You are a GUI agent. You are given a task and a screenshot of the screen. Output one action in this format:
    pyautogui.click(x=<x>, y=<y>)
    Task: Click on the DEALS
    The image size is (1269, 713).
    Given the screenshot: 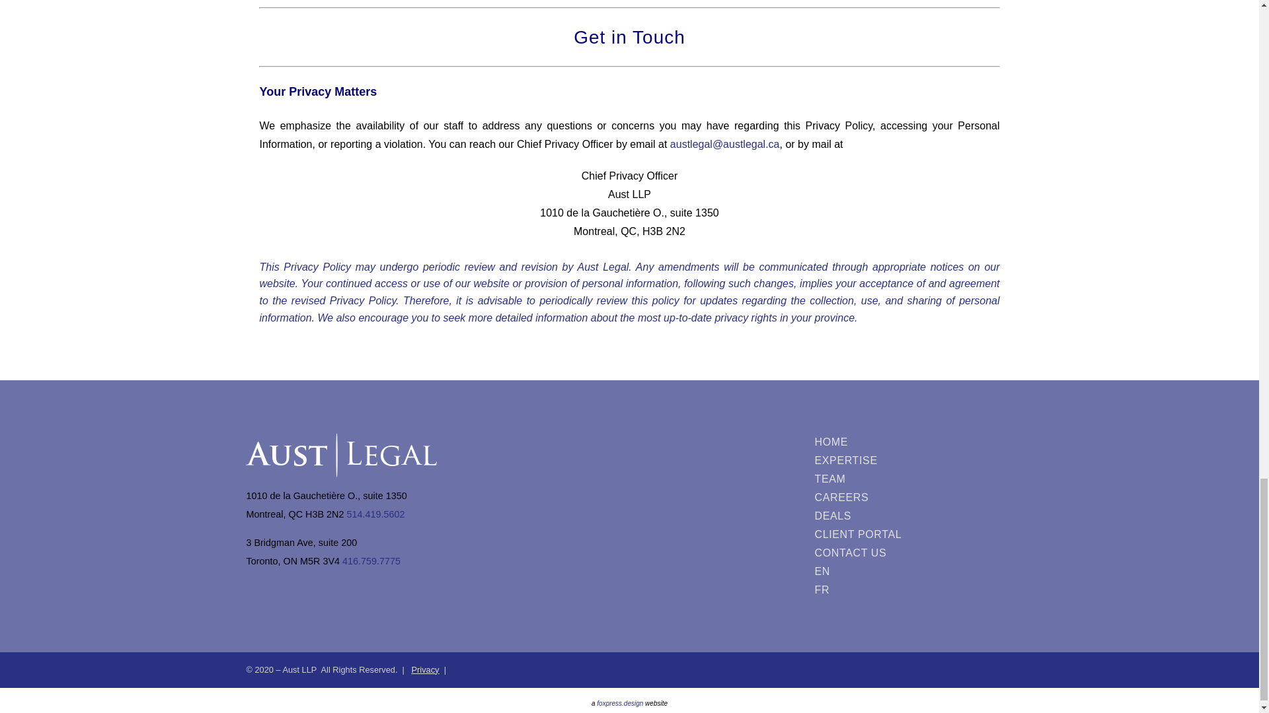 What is the action you would take?
    pyautogui.click(x=861, y=516)
    